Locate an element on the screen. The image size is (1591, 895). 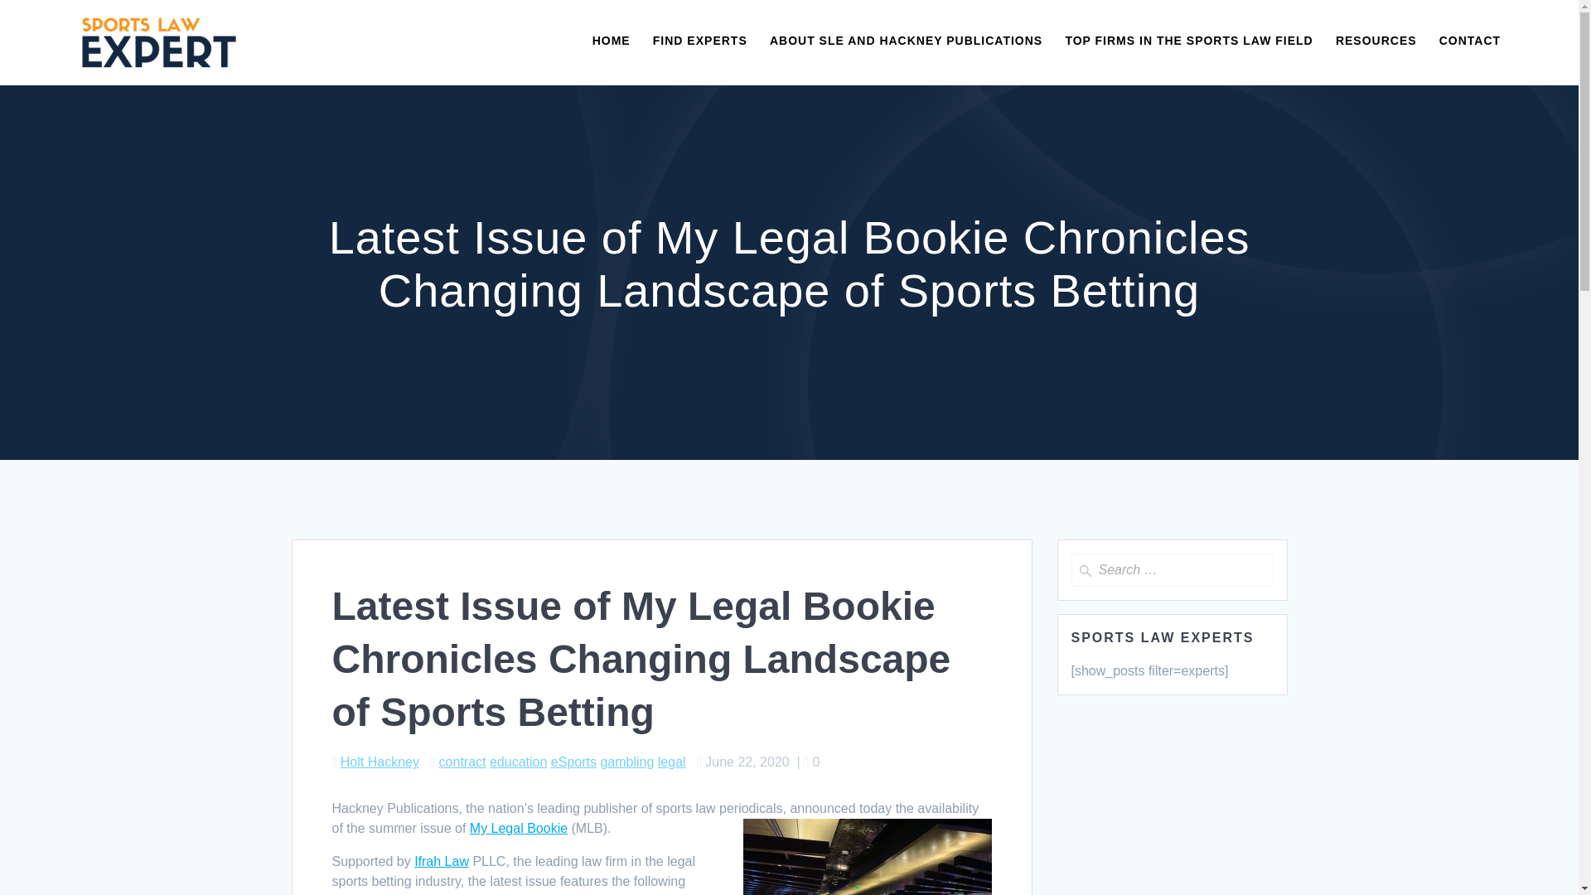
education is located at coordinates (519, 762).